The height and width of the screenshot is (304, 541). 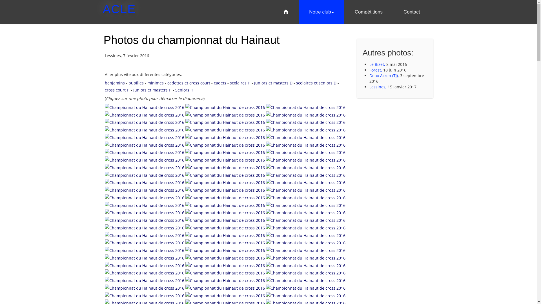 I want to click on Championnat du Hainaut de cross 2016, so click(x=306, y=153).